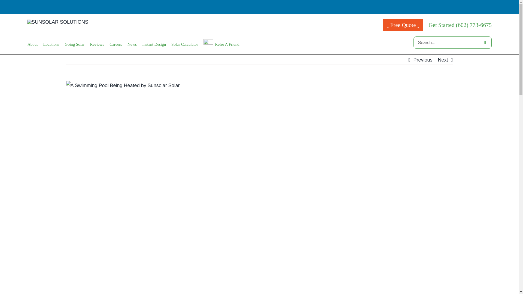 The image size is (523, 294). Describe the element at coordinates (75, 45) in the screenshot. I see `Going Solar` at that location.